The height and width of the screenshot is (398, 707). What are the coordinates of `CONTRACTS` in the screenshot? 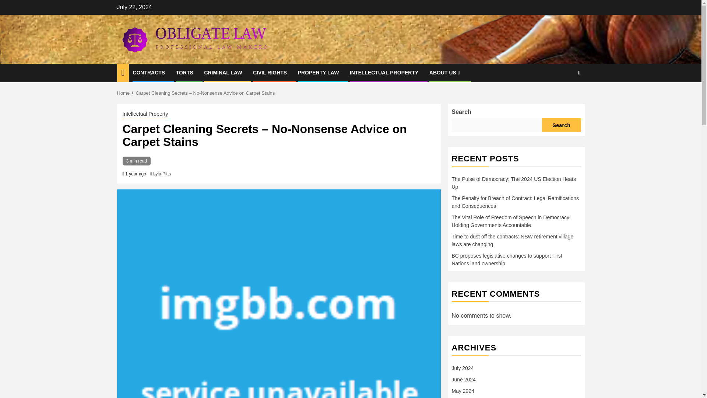 It's located at (149, 73).